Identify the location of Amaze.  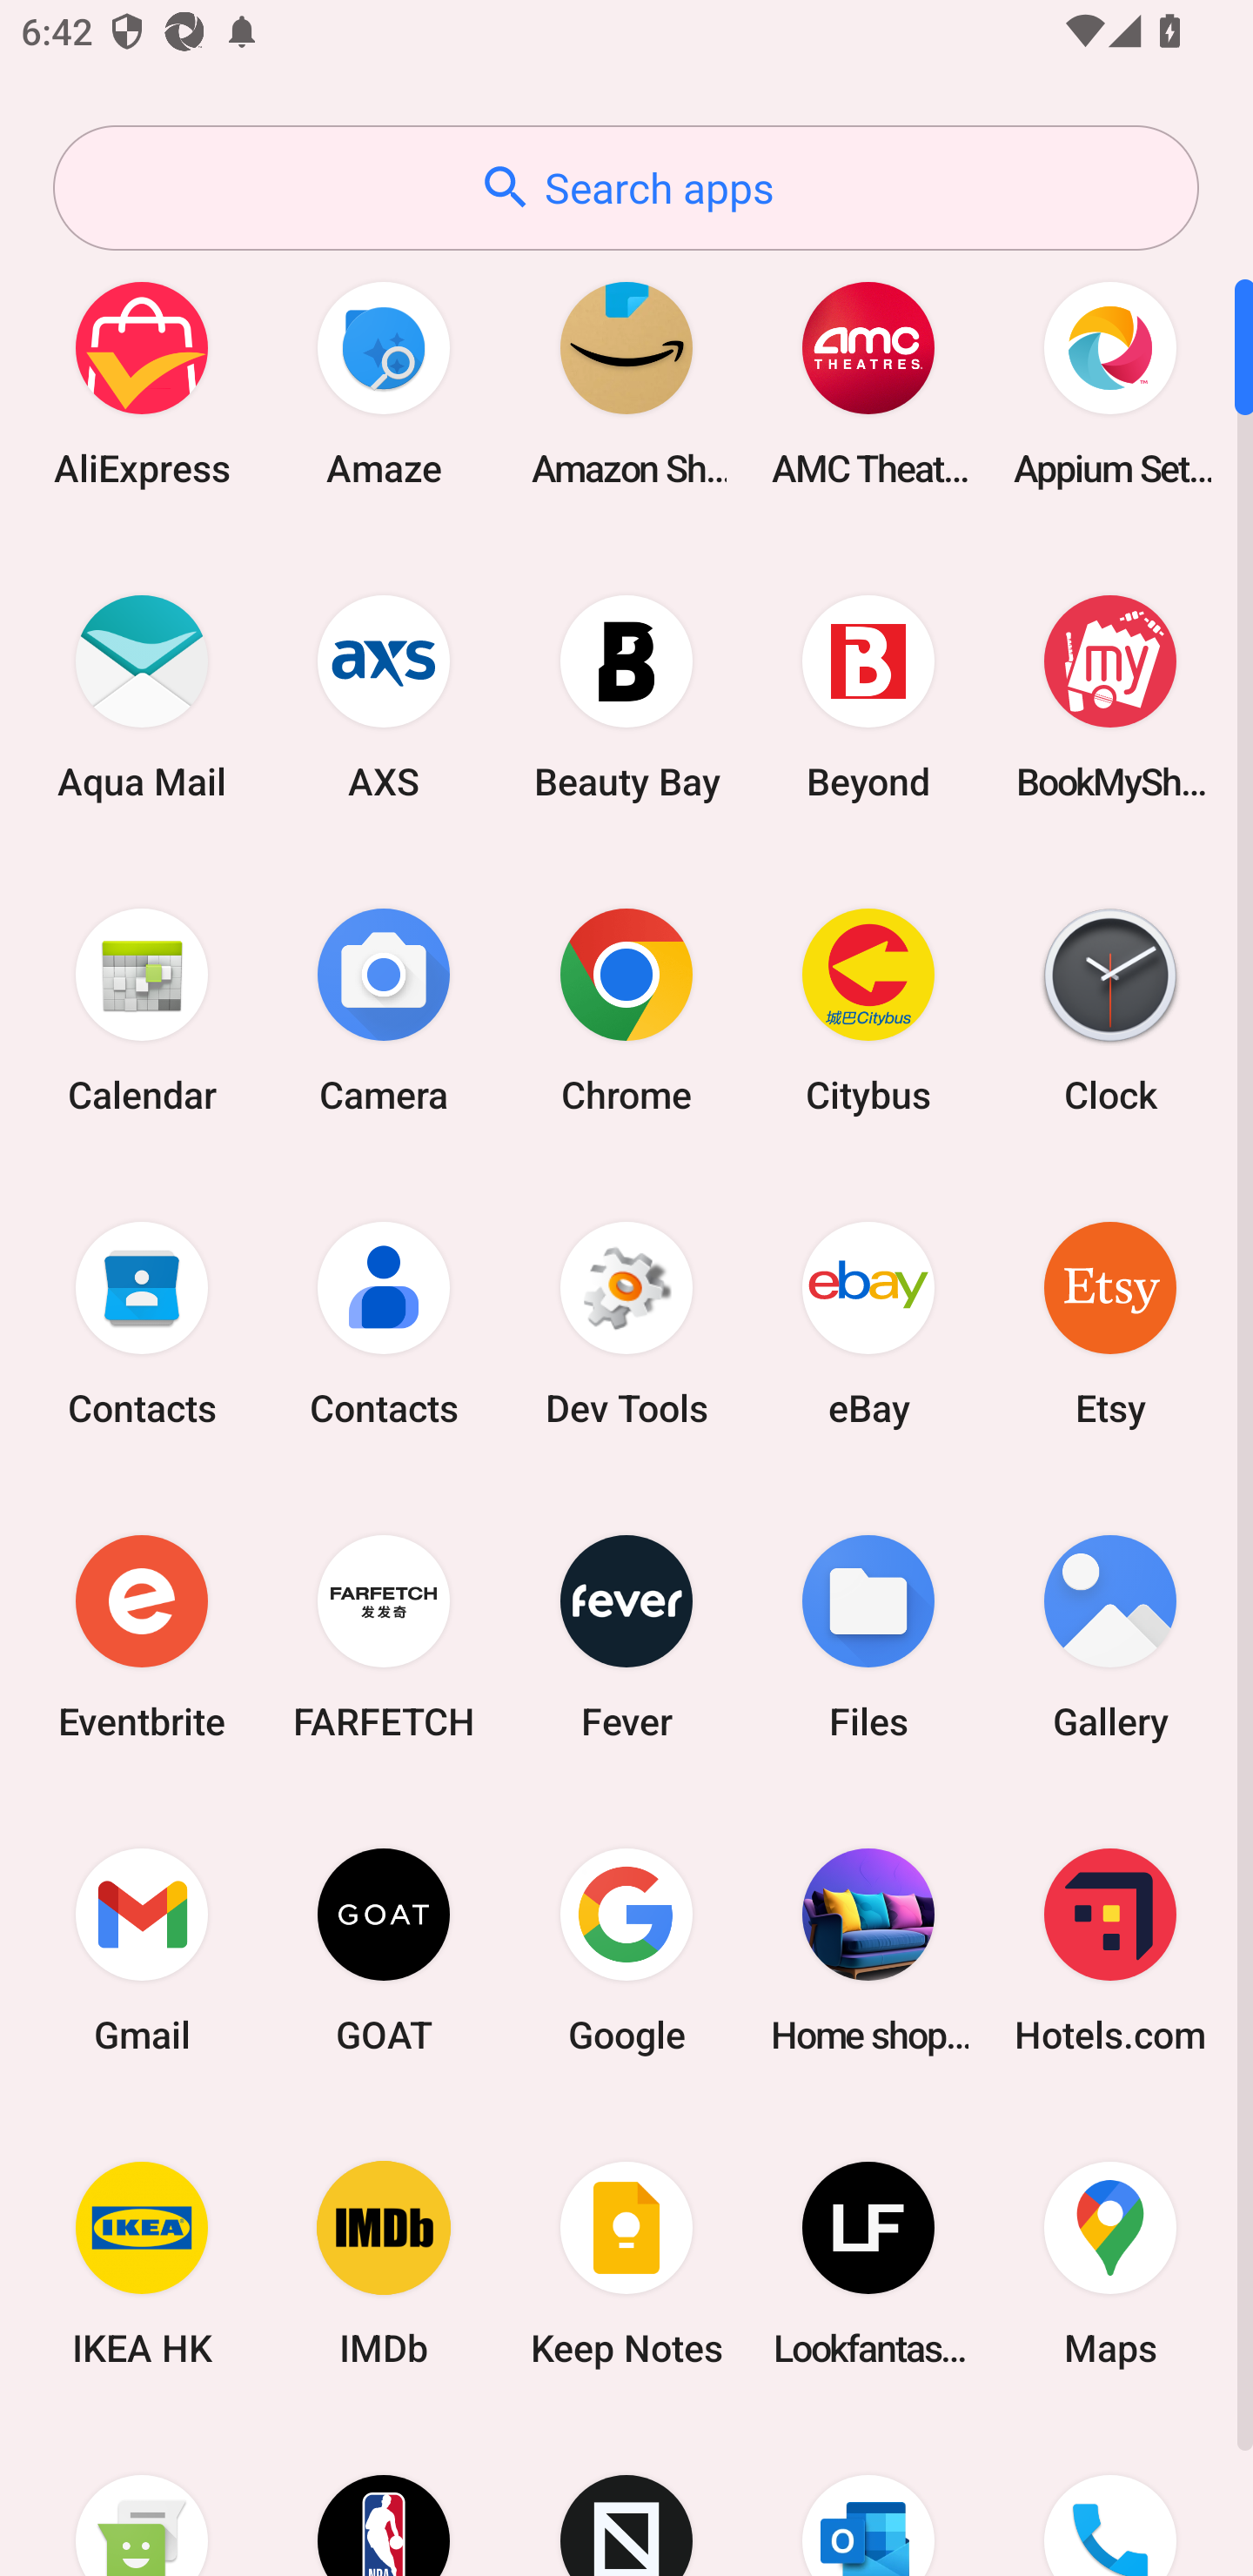
(384, 383).